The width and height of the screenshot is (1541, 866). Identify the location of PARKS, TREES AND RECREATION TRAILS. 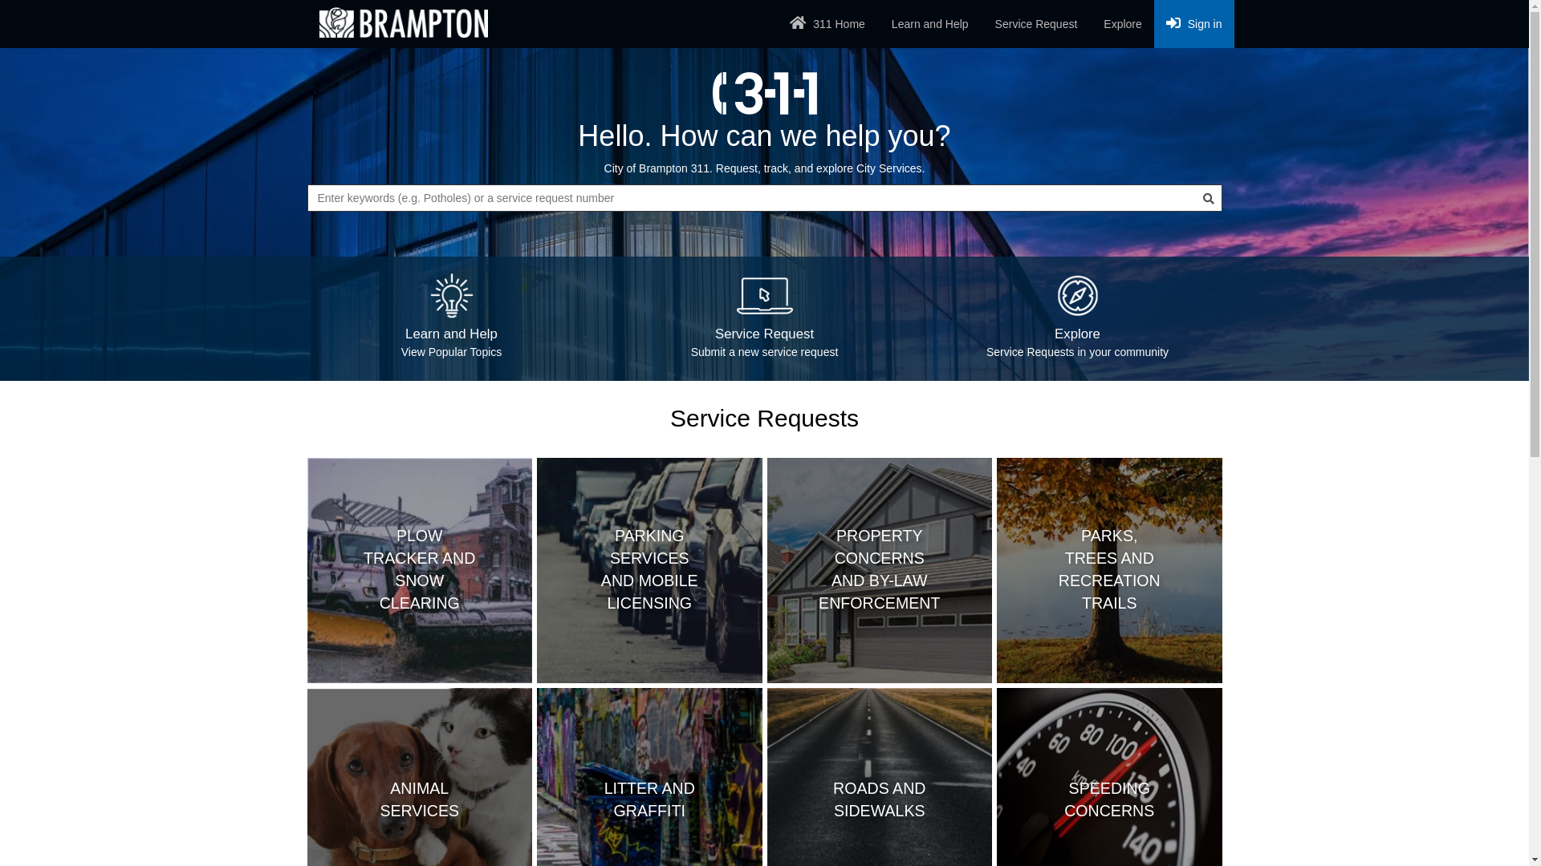
(1109, 571).